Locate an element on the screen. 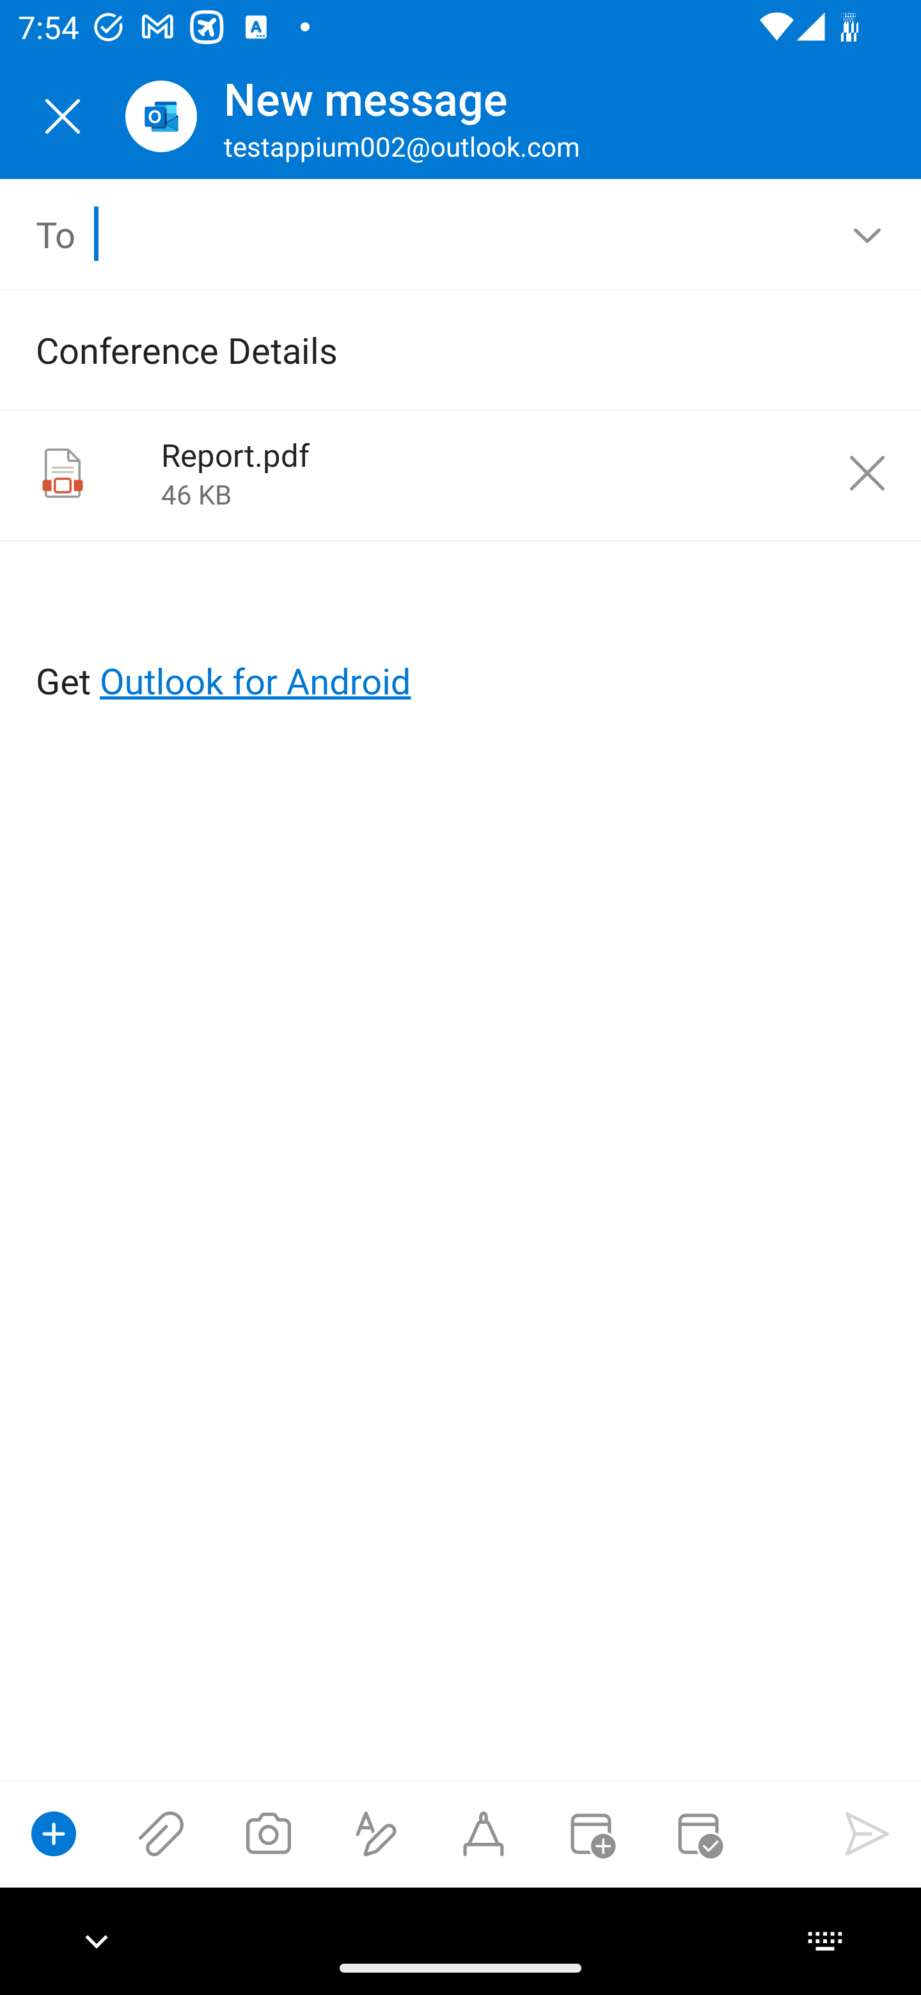  Send availability is located at coordinates (698, 1833).